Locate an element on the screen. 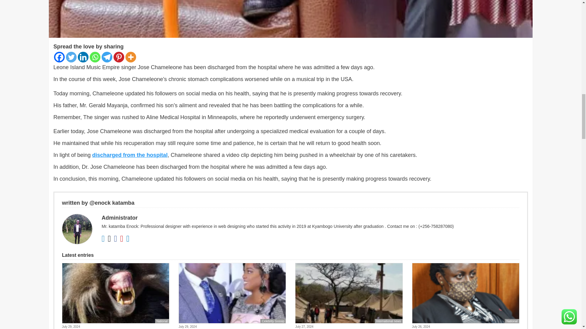  Linkedin is located at coordinates (83, 57).